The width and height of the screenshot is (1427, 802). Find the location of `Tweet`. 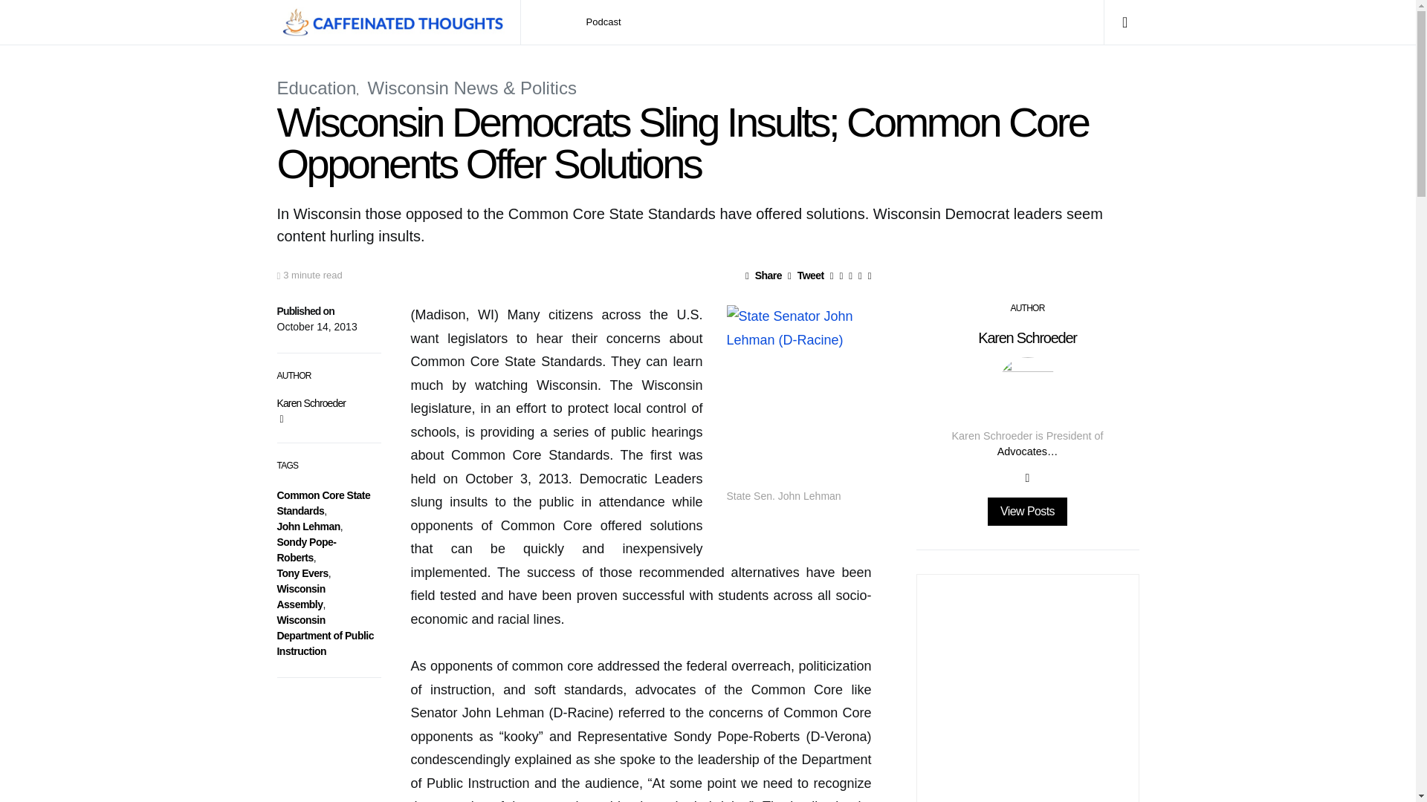

Tweet is located at coordinates (806, 275).